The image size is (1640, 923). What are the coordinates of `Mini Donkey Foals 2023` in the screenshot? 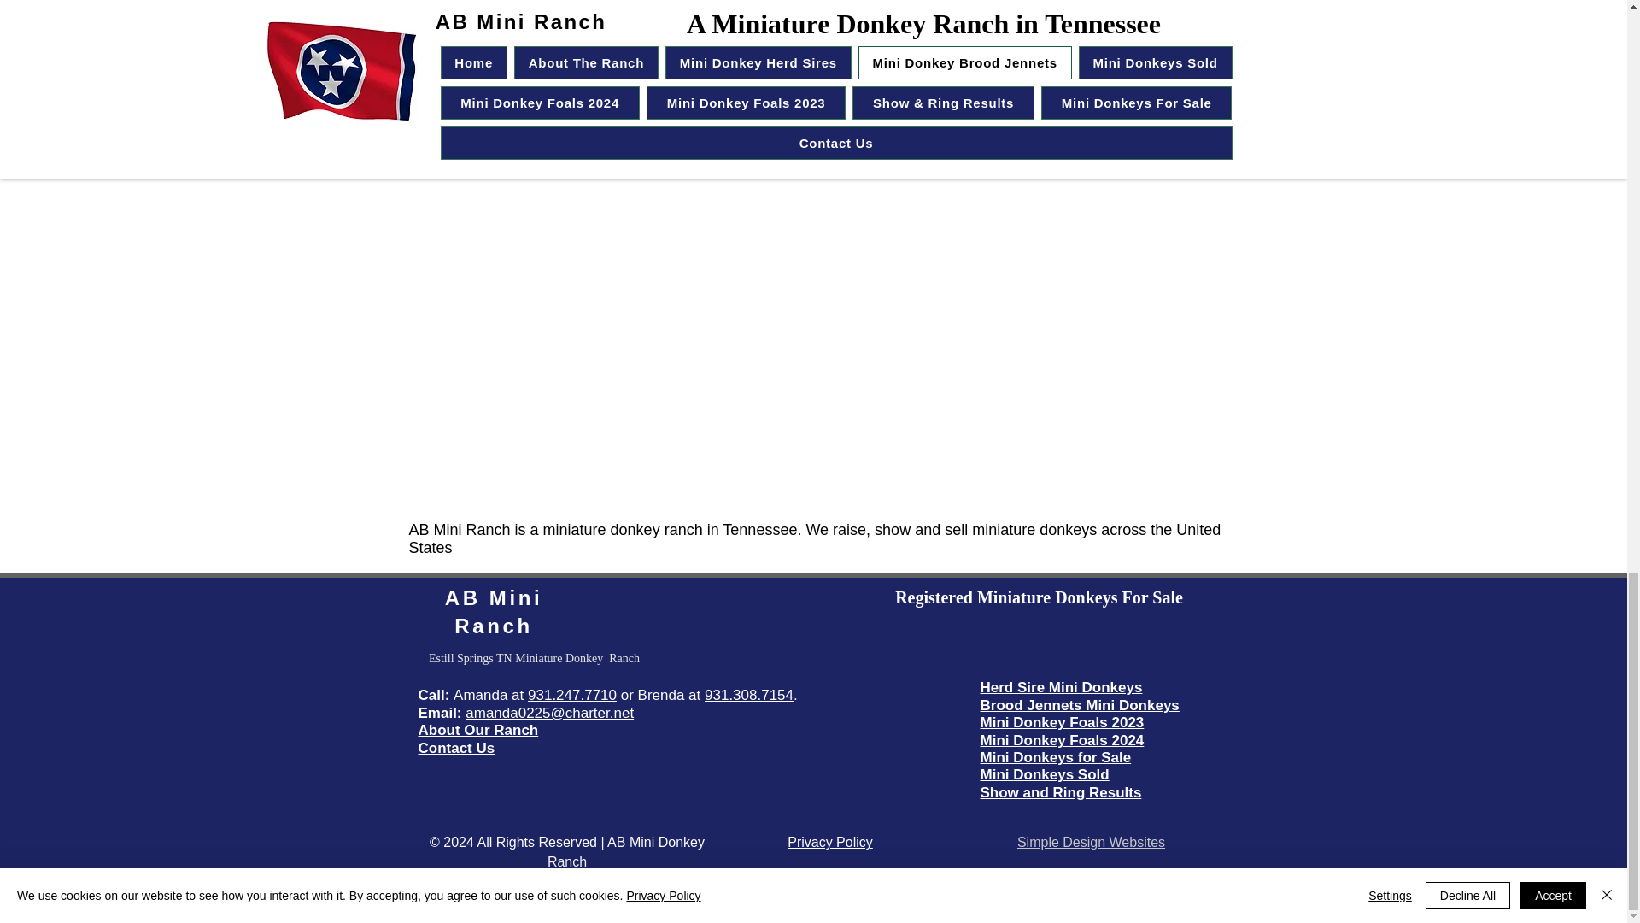 It's located at (1063, 722).